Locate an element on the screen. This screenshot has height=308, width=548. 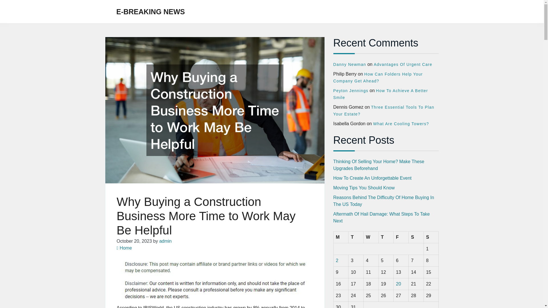
Aftermath Of Hail Damage: What Steps To Take Next is located at coordinates (381, 217).